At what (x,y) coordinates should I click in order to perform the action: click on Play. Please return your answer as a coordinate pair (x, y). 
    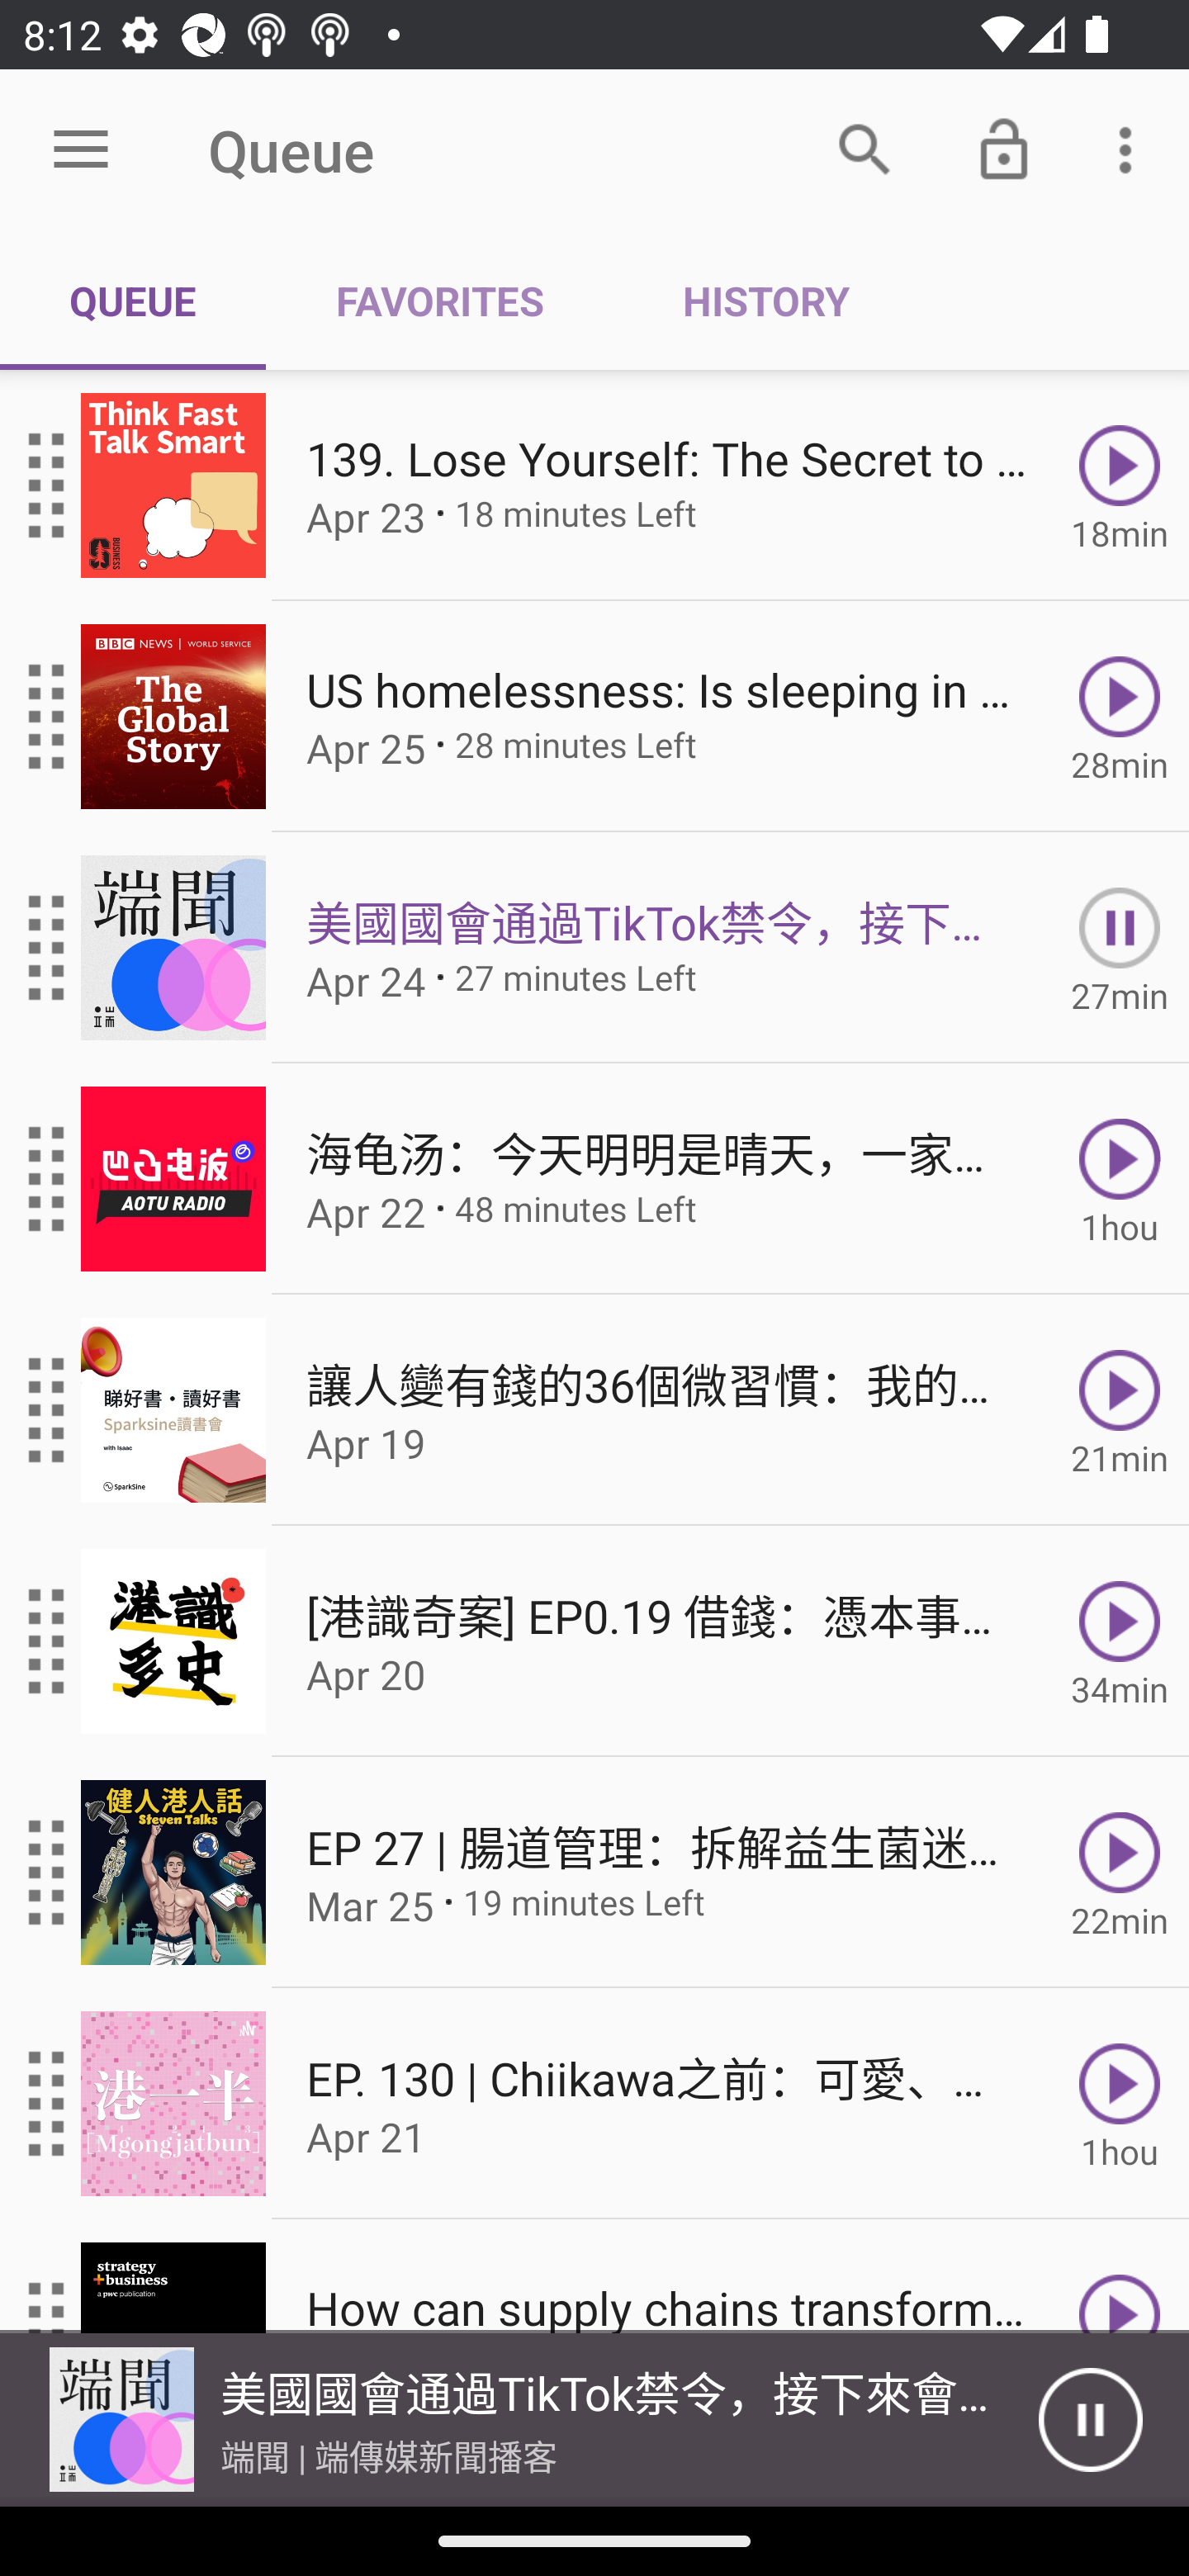
    Looking at the image, I should click on (1120, 2277).